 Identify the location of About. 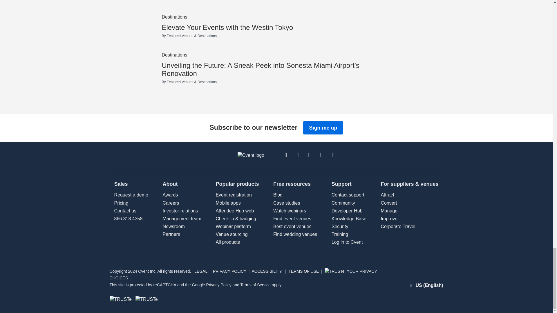
(228, 242).